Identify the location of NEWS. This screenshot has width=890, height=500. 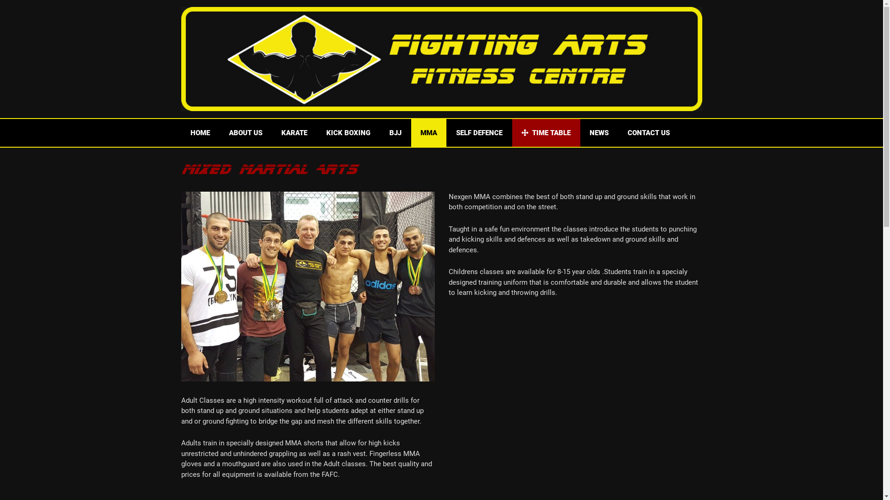
(599, 133).